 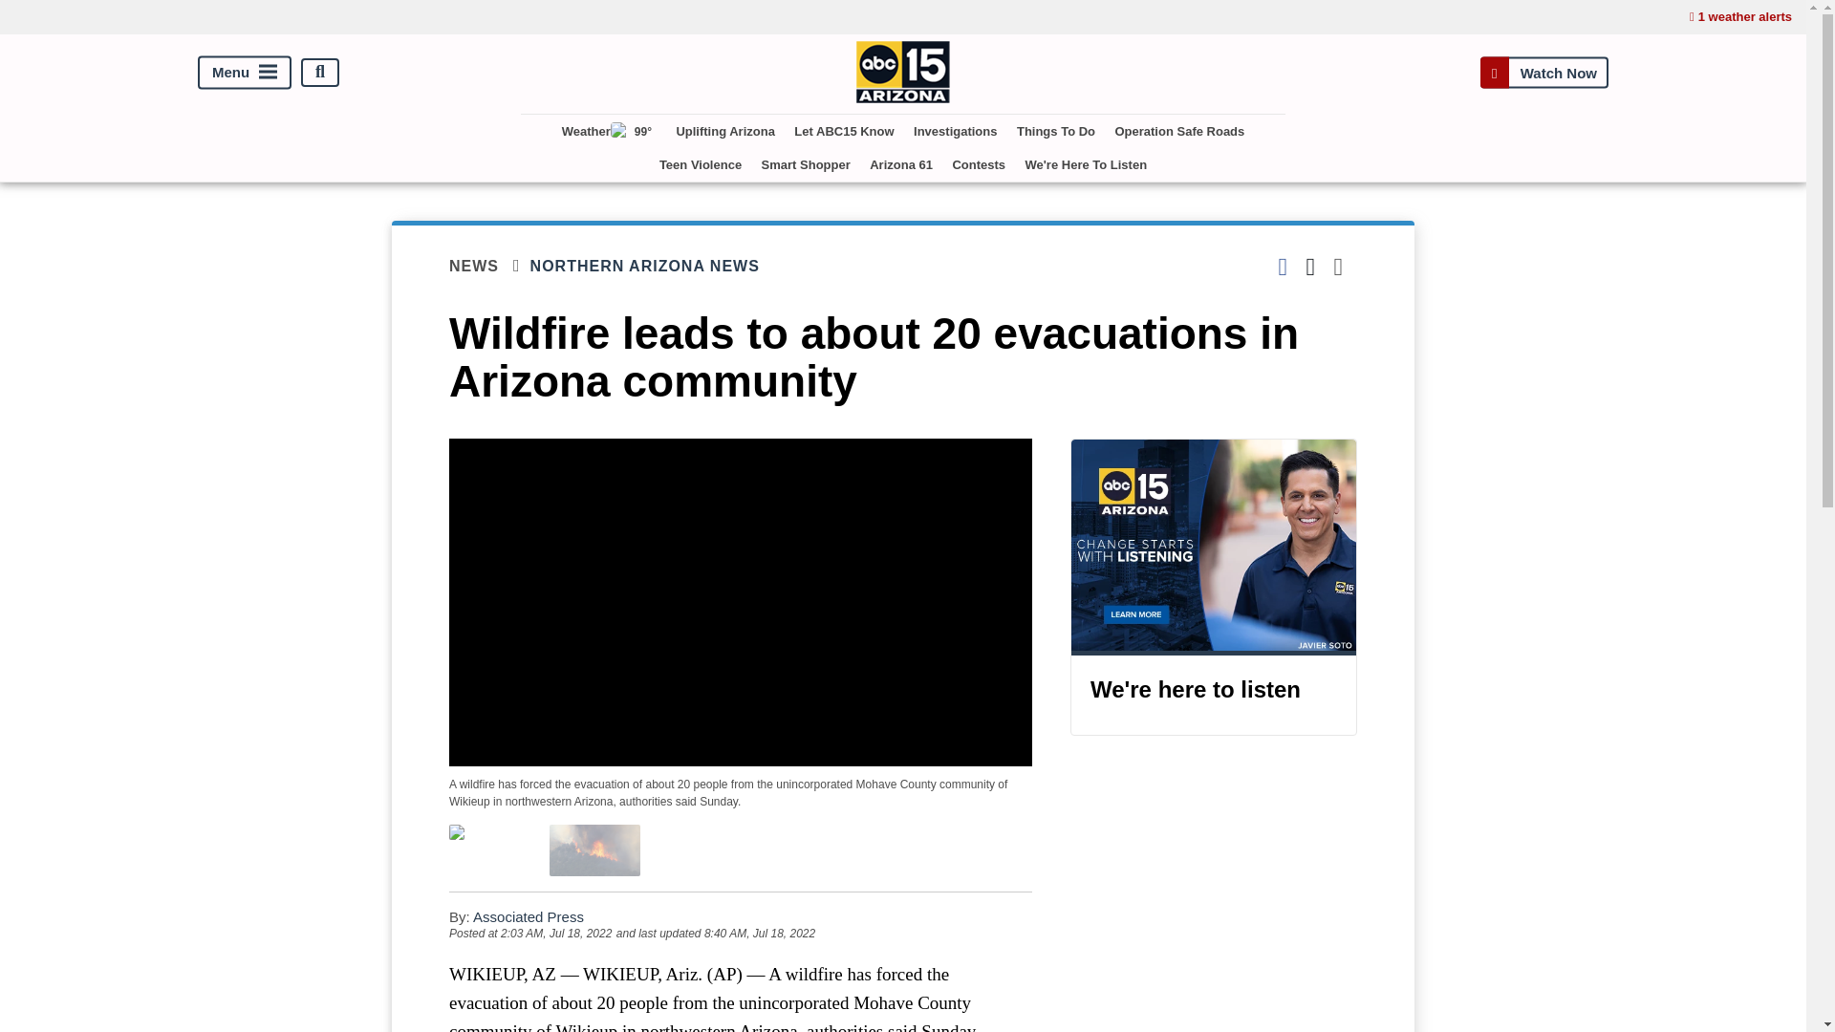 What do you see at coordinates (245, 72) in the screenshot?
I see `Menu` at bounding box center [245, 72].